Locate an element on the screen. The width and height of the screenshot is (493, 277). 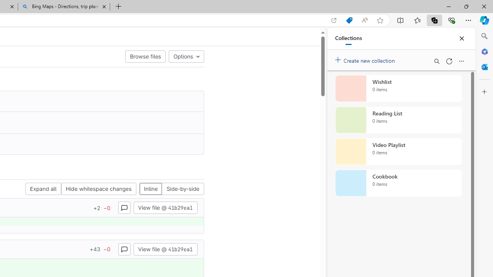
Search is located at coordinates (485, 36).